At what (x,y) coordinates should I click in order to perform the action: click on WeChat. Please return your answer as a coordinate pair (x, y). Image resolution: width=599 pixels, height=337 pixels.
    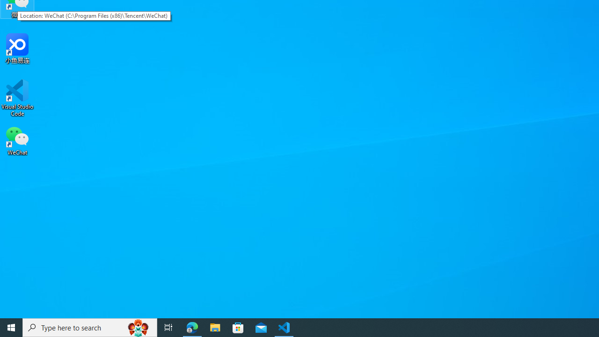
    Looking at the image, I should click on (17, 140).